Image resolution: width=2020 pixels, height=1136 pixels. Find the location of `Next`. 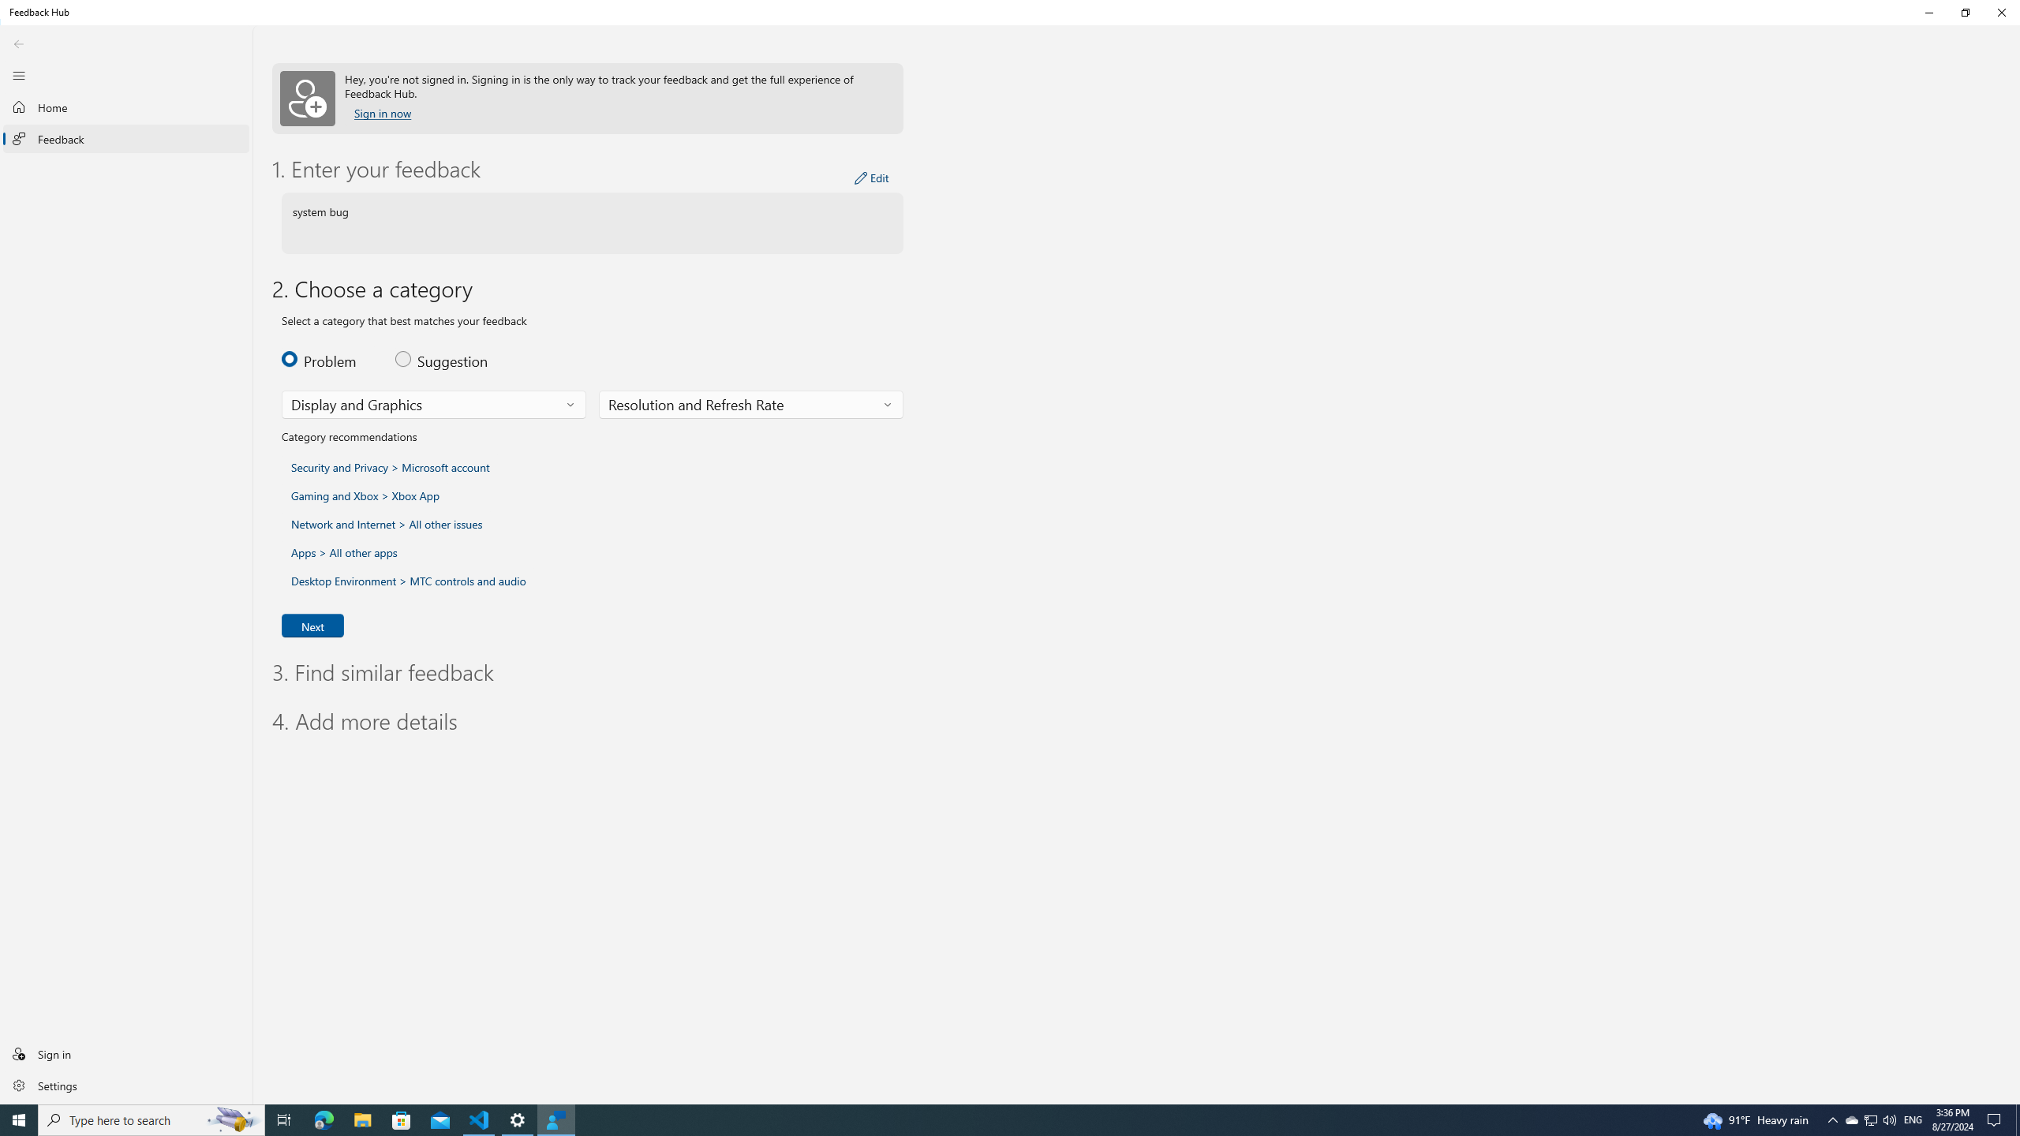

Next is located at coordinates (312, 625).